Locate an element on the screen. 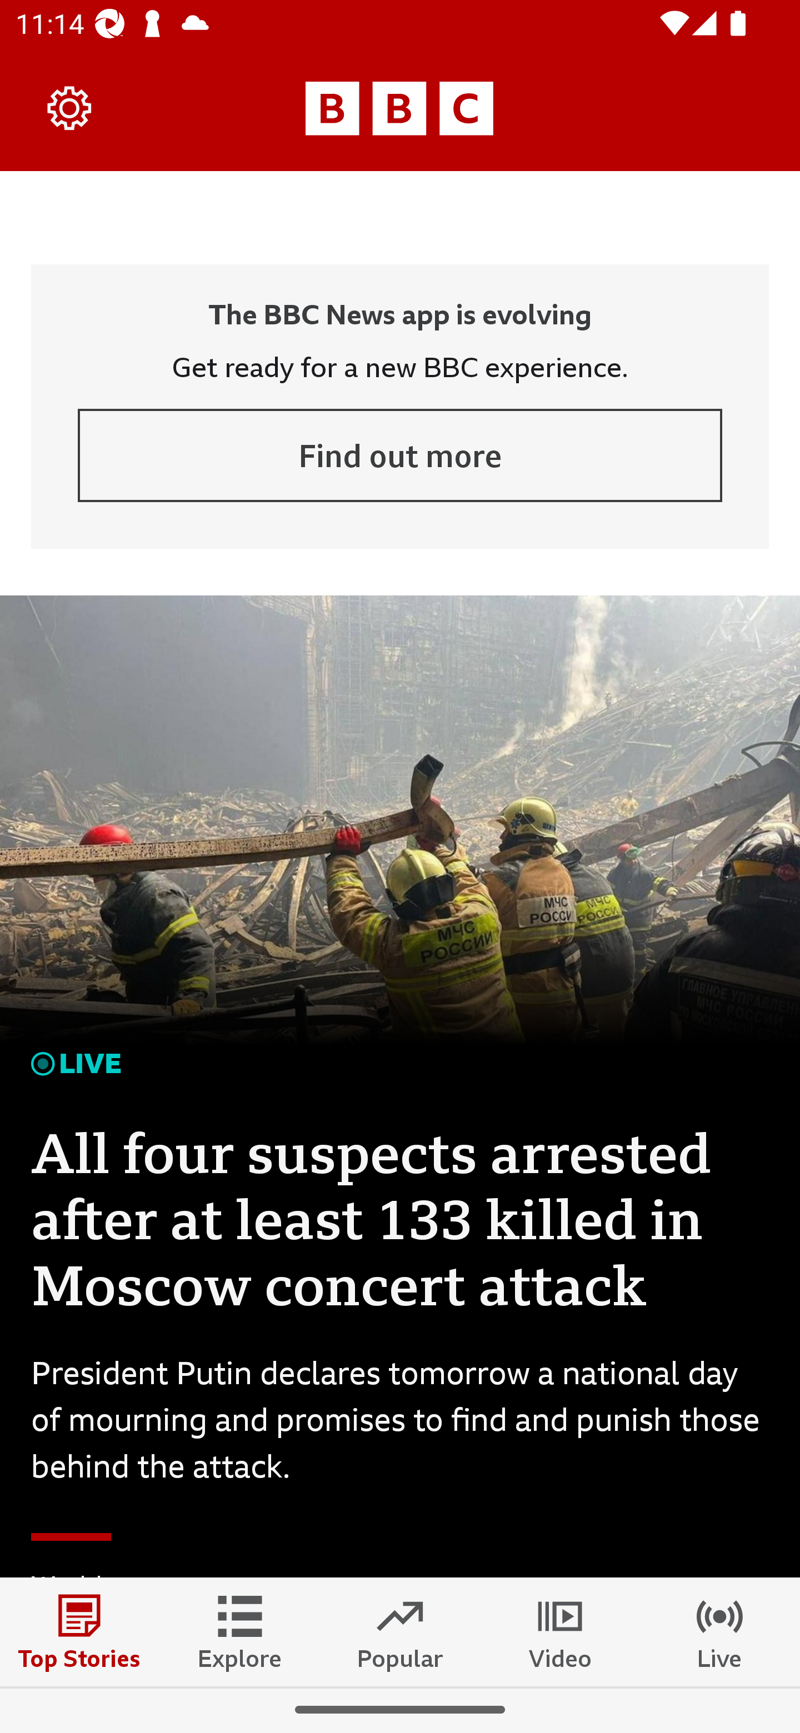 This screenshot has width=800, height=1733. Popular is located at coordinates (400, 1631).